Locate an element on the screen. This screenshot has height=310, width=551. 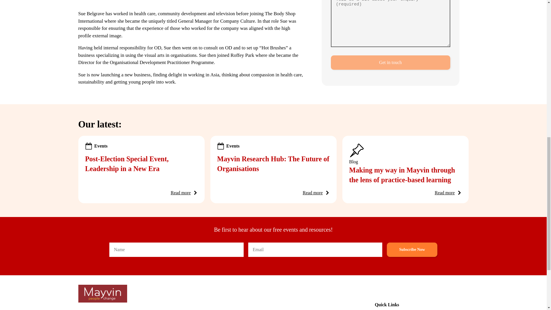
Read more is located at coordinates (445, 193).